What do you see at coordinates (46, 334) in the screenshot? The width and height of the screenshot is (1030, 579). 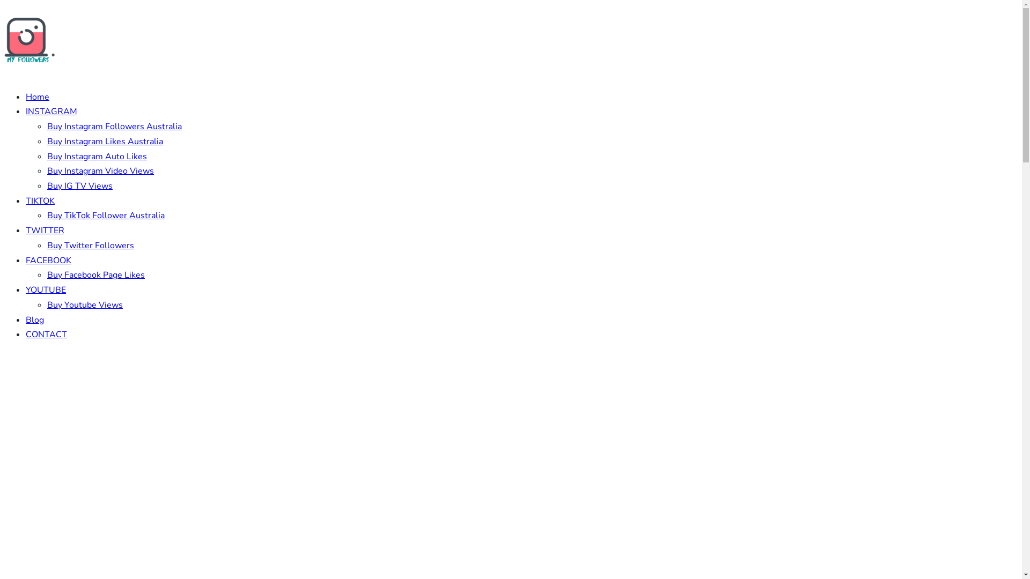 I see `CONTACT` at bounding box center [46, 334].